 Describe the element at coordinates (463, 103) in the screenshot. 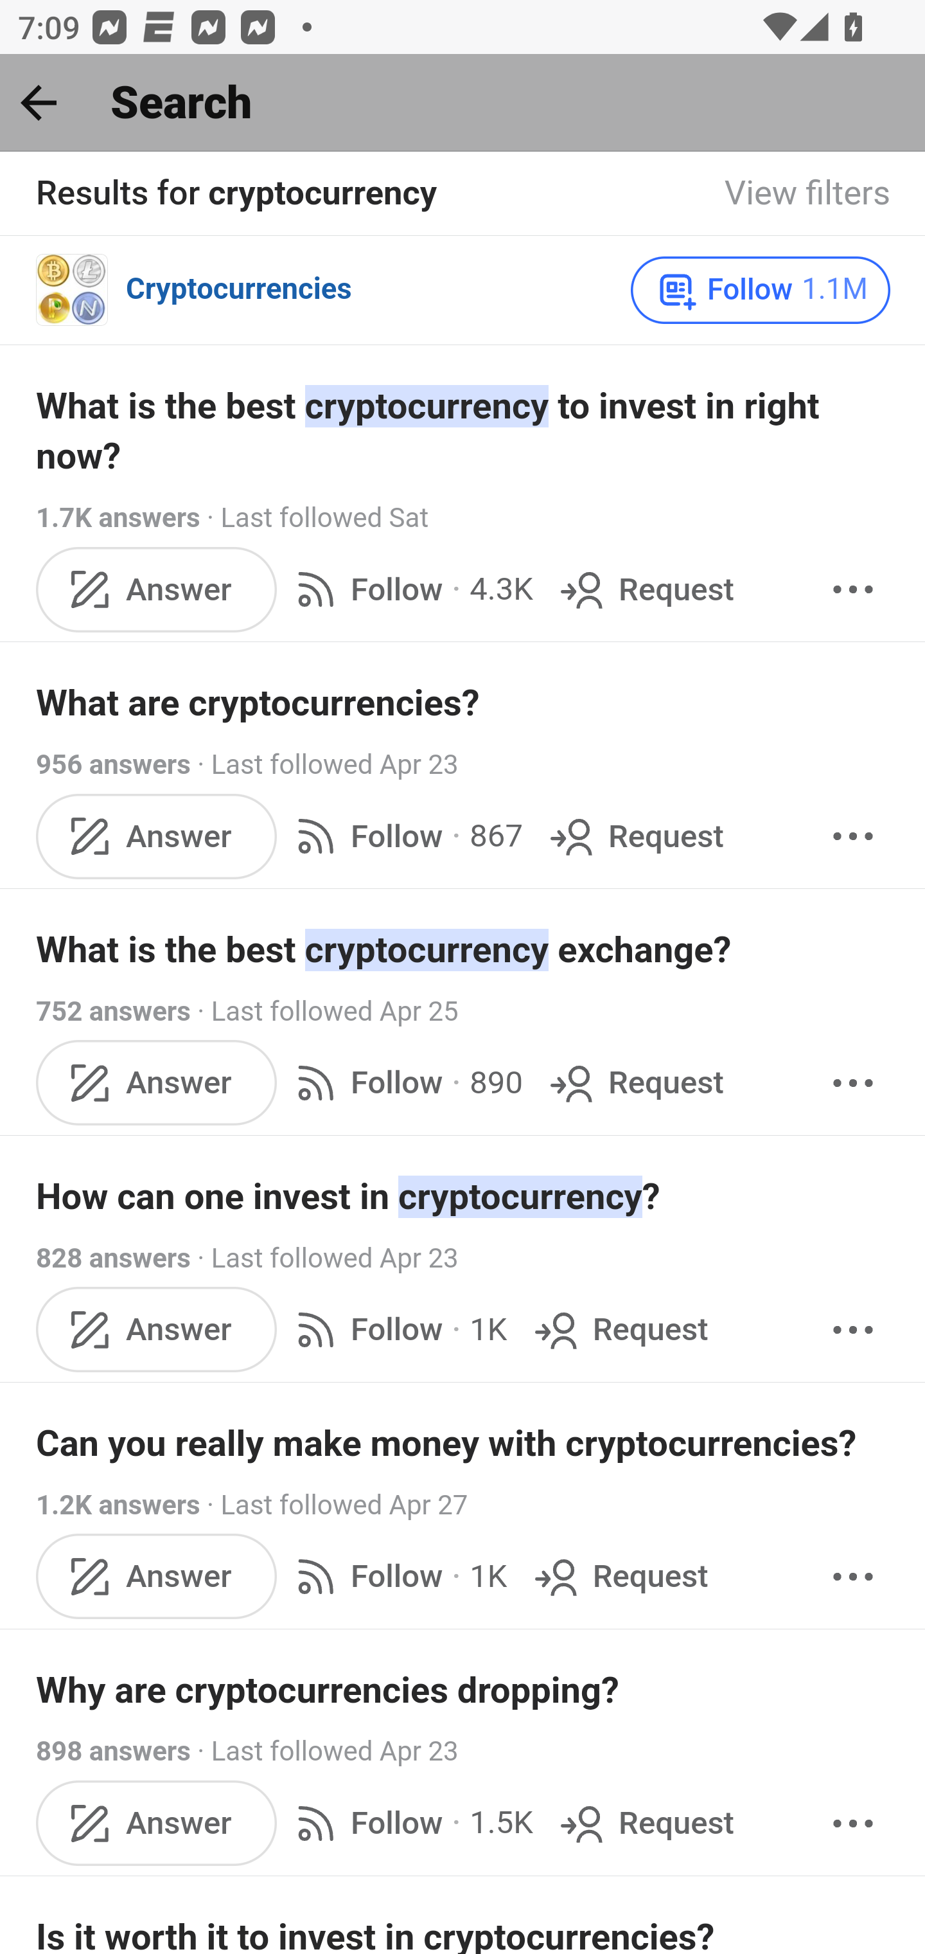

I see `Back Search` at that location.